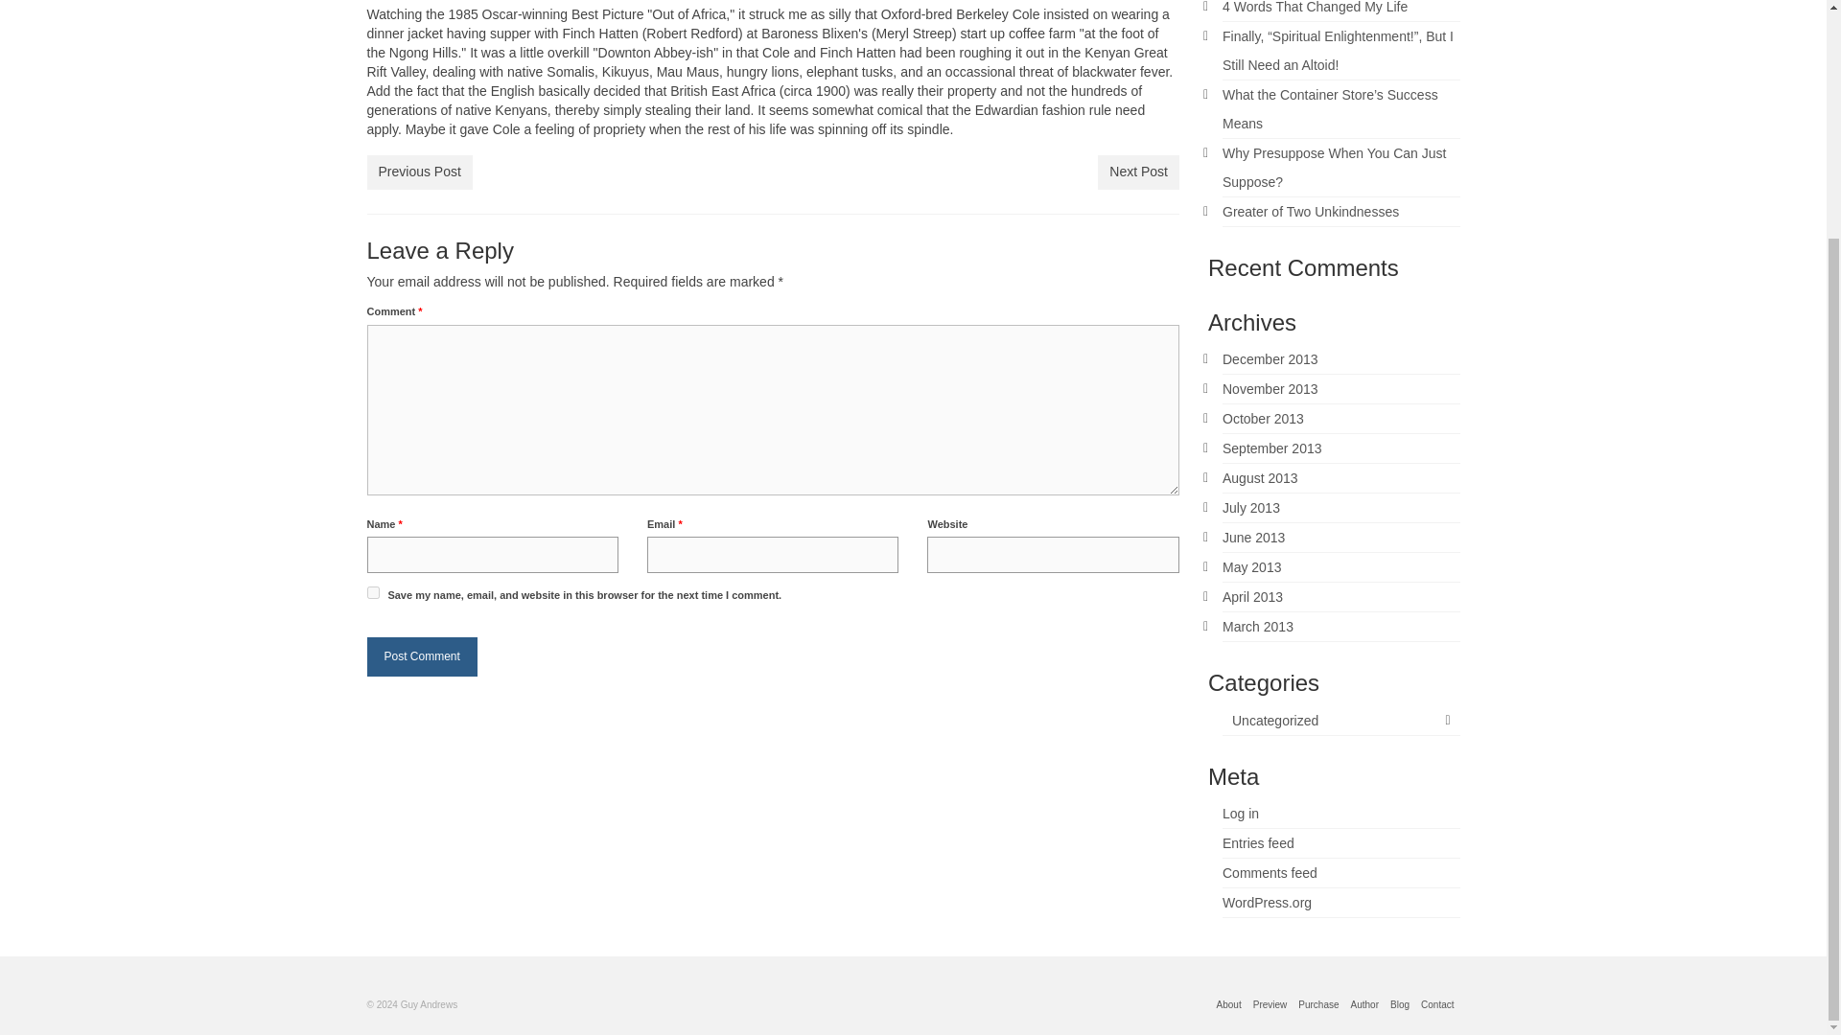  Describe the element at coordinates (1271, 448) in the screenshot. I see `September 2013` at that location.